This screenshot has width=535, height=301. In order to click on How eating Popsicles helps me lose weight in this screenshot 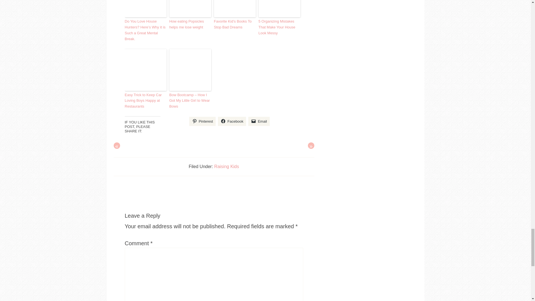, I will do `click(190, 25)`.